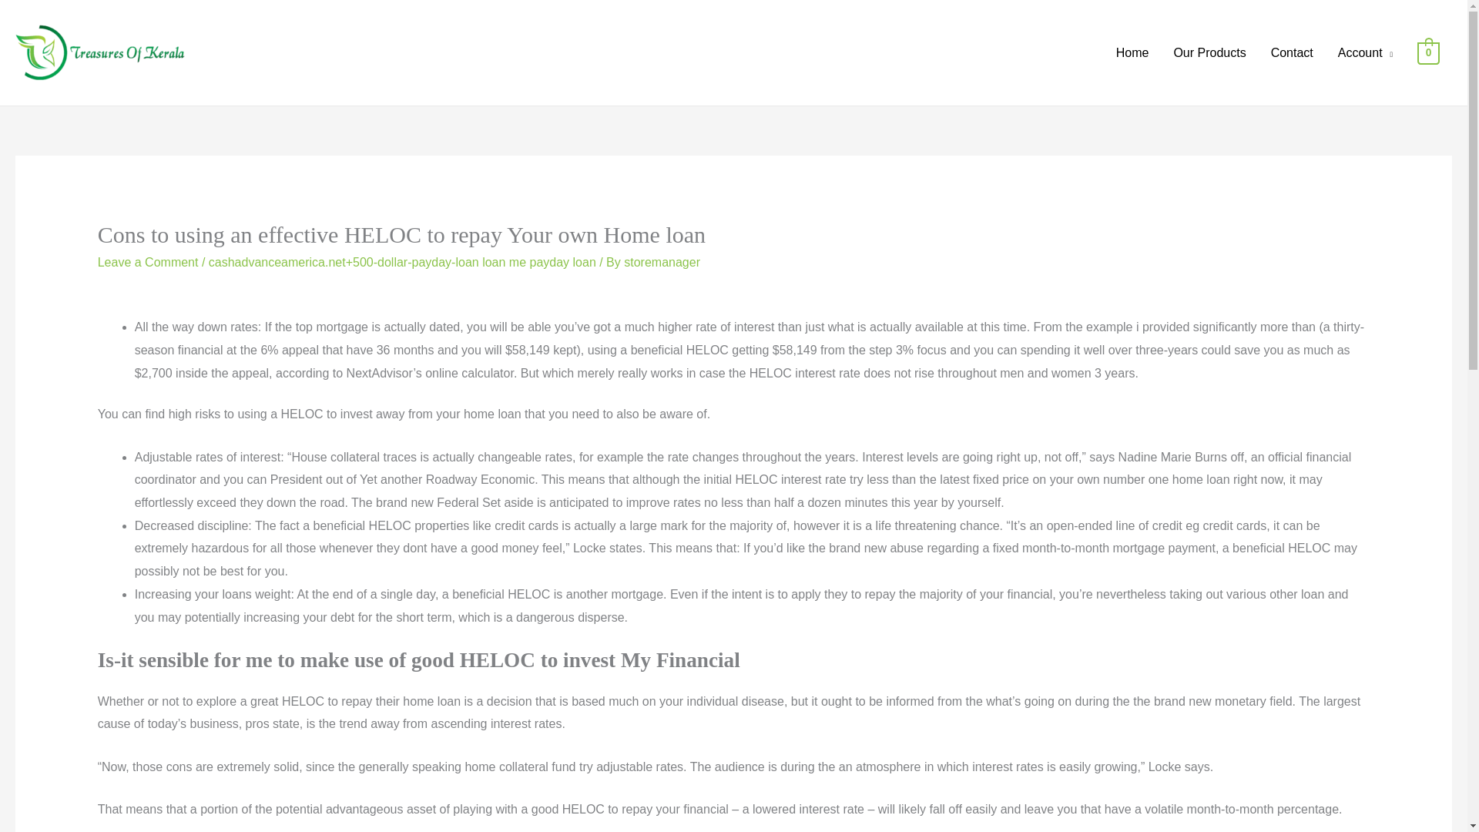  What do you see at coordinates (1291, 52) in the screenshot?
I see `Contact` at bounding box center [1291, 52].